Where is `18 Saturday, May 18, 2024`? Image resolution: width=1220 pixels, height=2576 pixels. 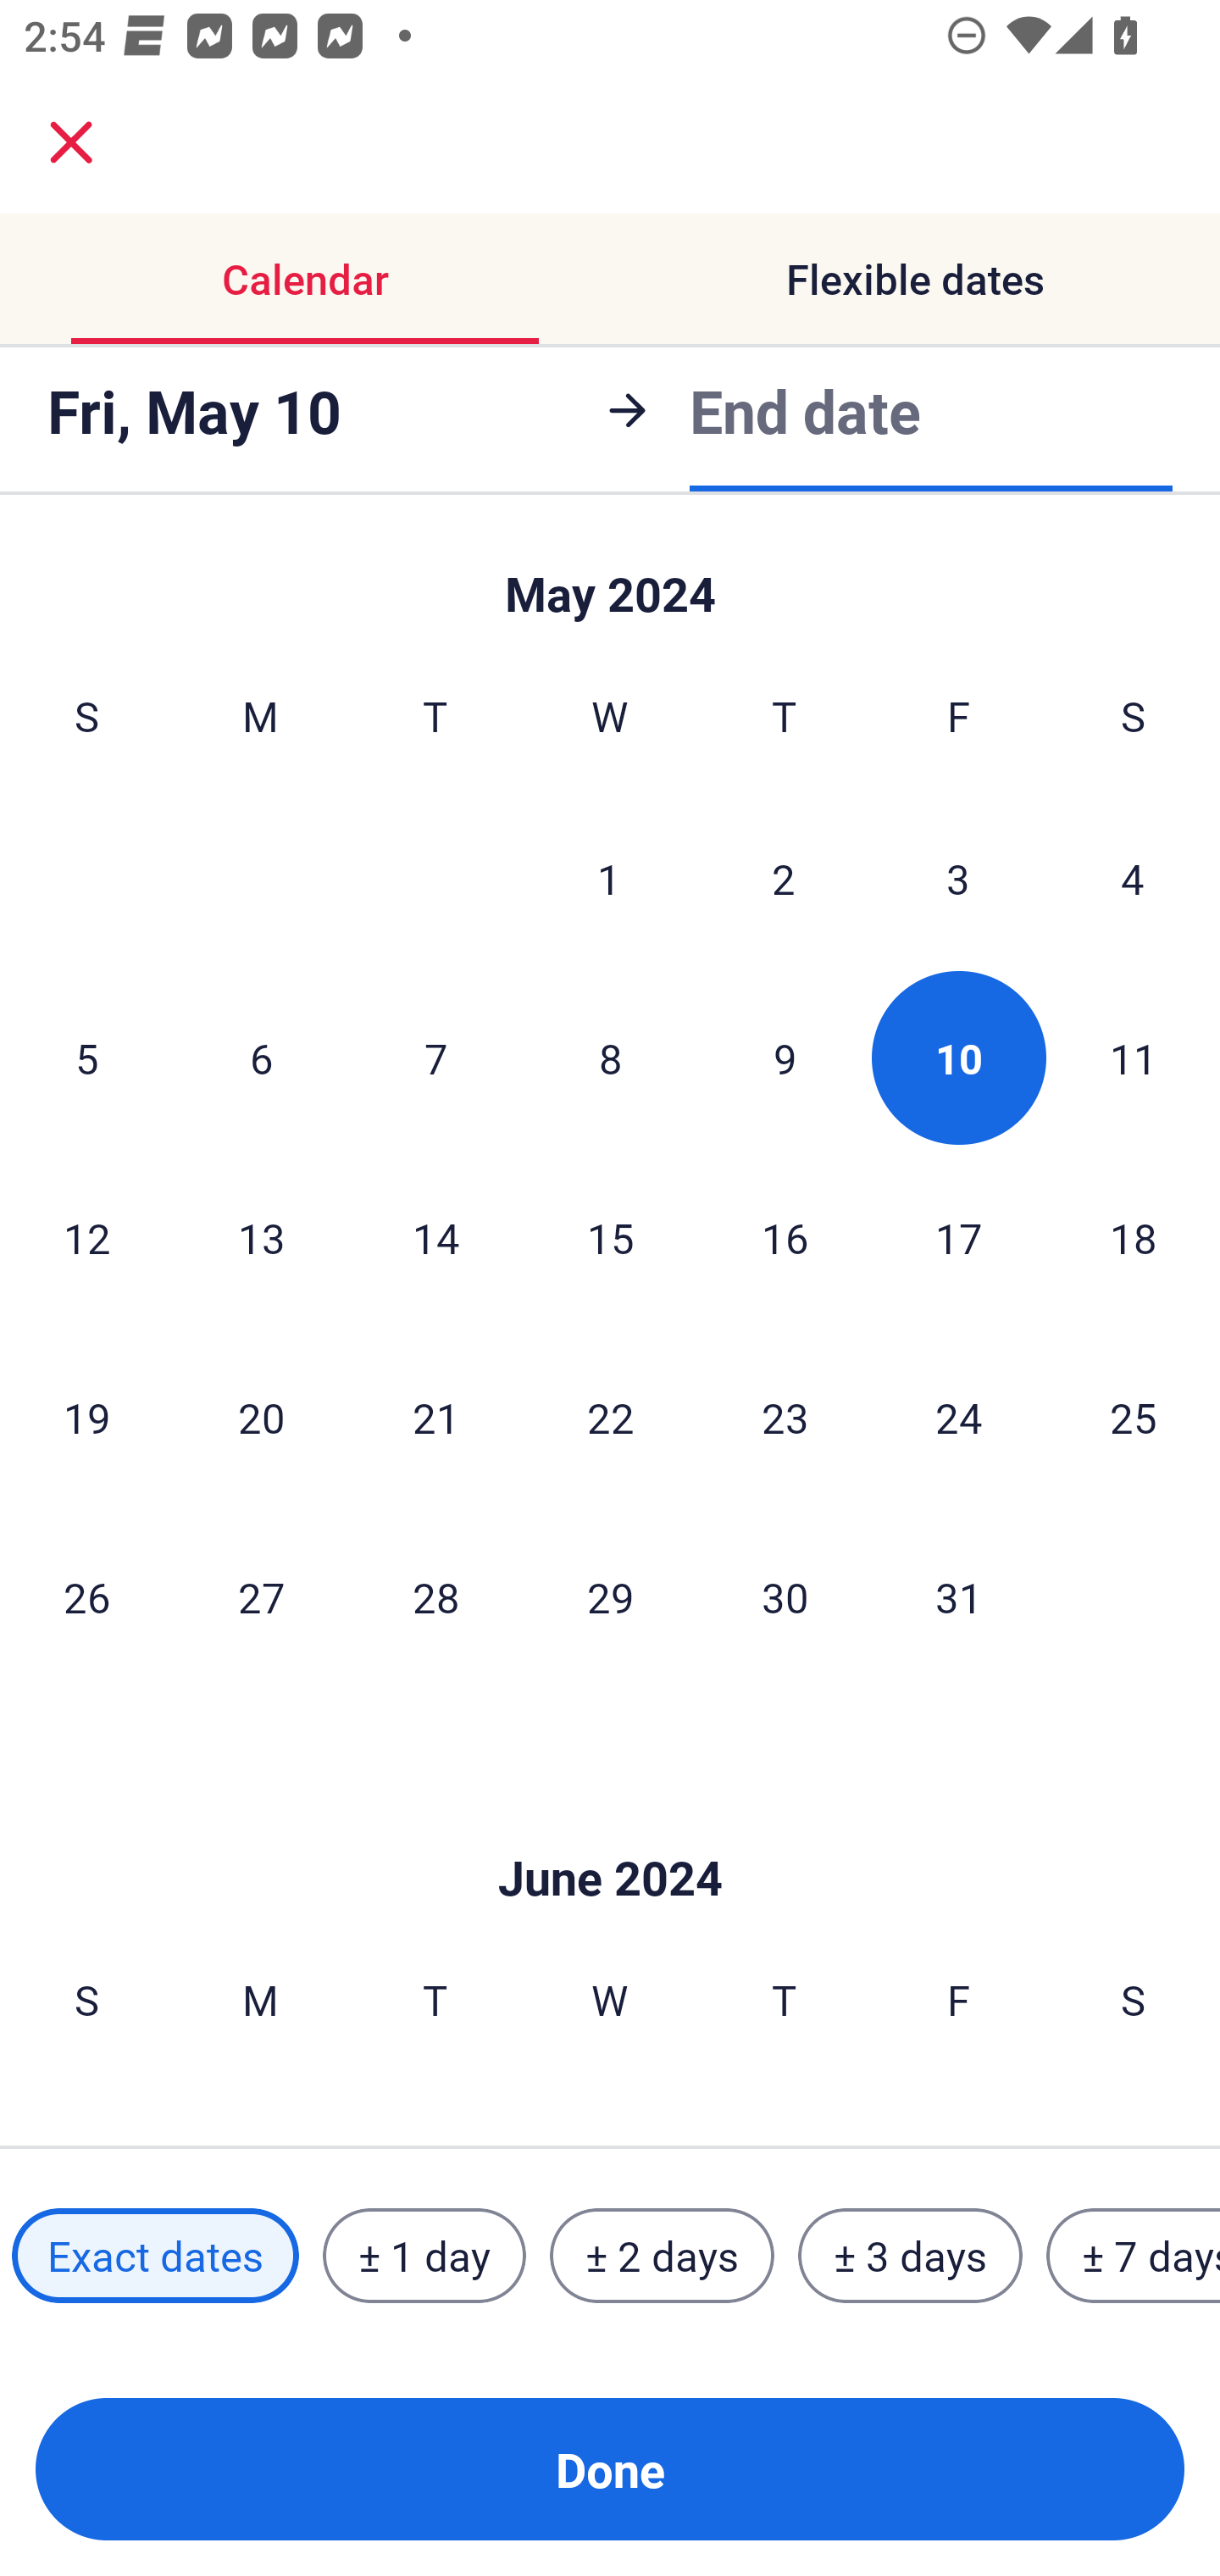
18 Saturday, May 18, 2024 is located at coordinates (1134, 1237).